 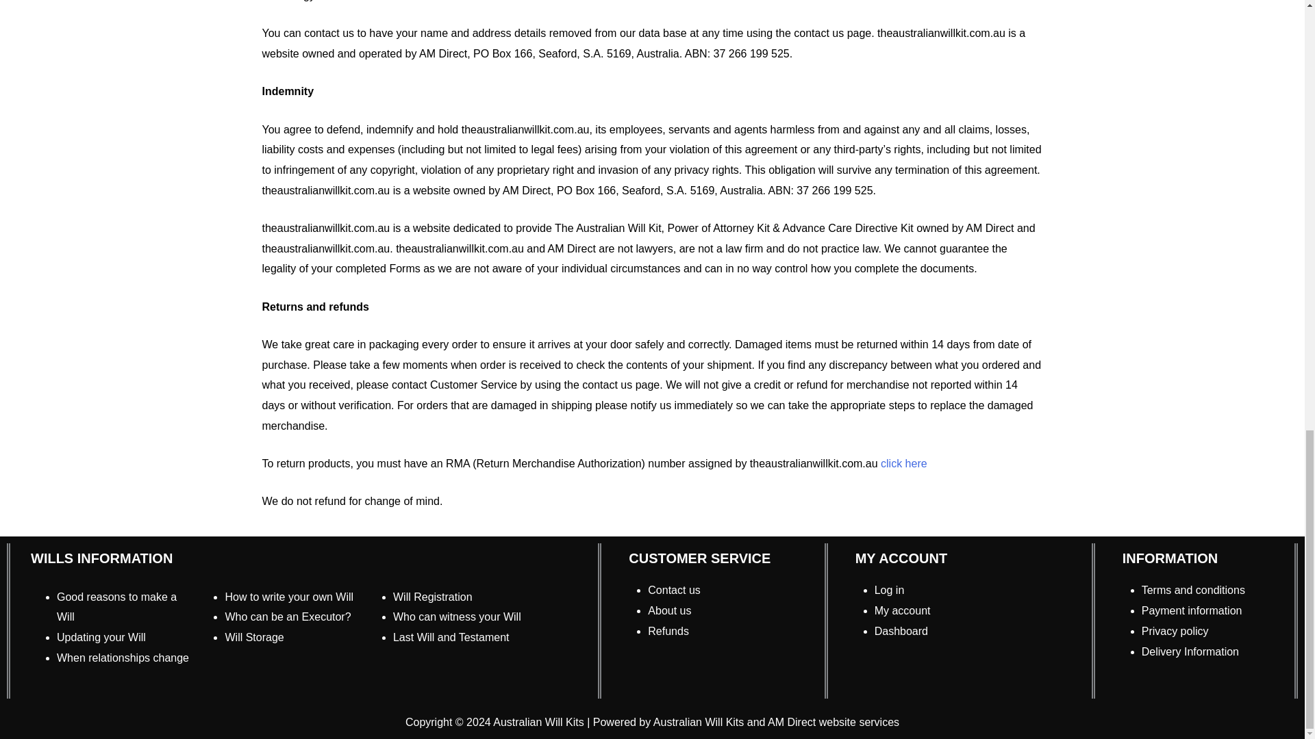 What do you see at coordinates (101, 637) in the screenshot?
I see `Updating your Will` at bounding box center [101, 637].